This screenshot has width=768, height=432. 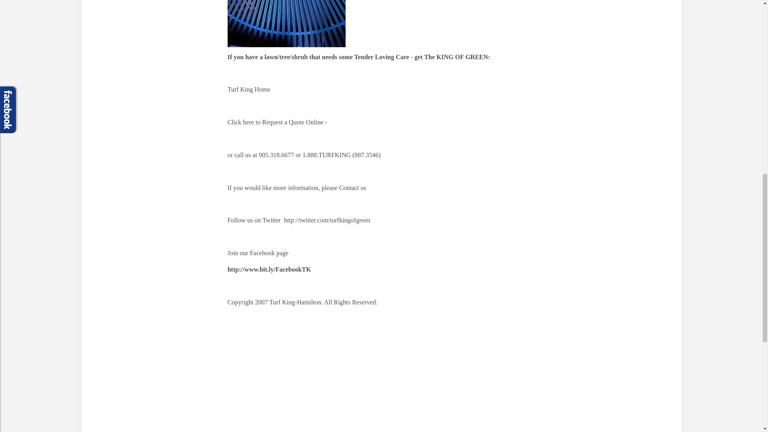 I want to click on Submit to LinkedIn, so click(x=372, y=376).